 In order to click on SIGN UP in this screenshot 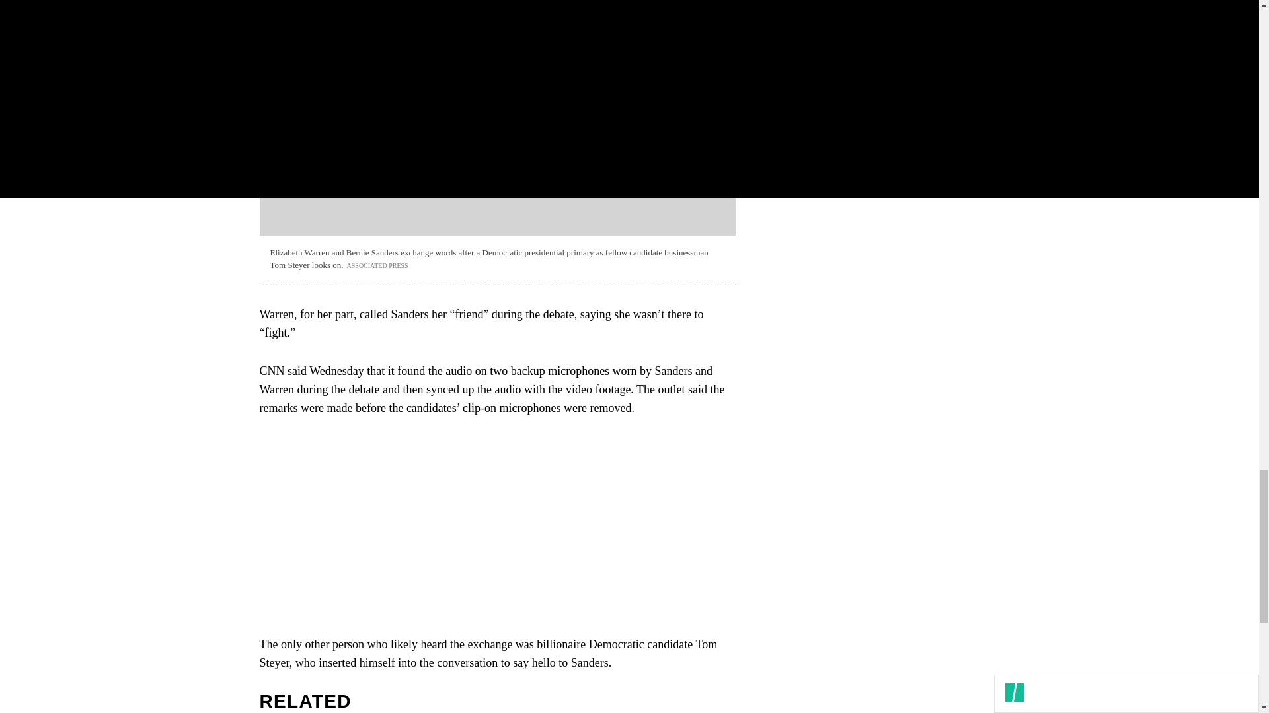, I will do `click(957, 125)`.